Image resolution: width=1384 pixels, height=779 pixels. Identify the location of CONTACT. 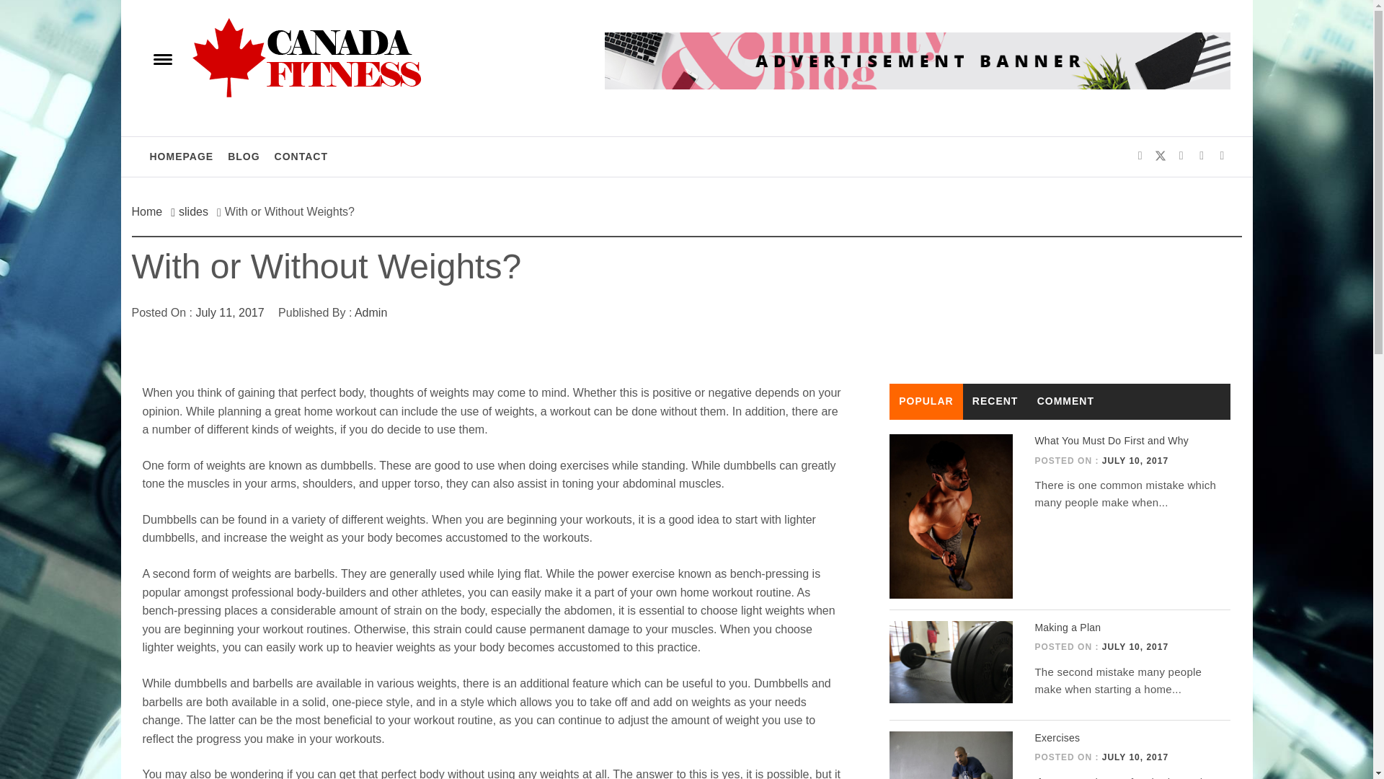
(301, 157).